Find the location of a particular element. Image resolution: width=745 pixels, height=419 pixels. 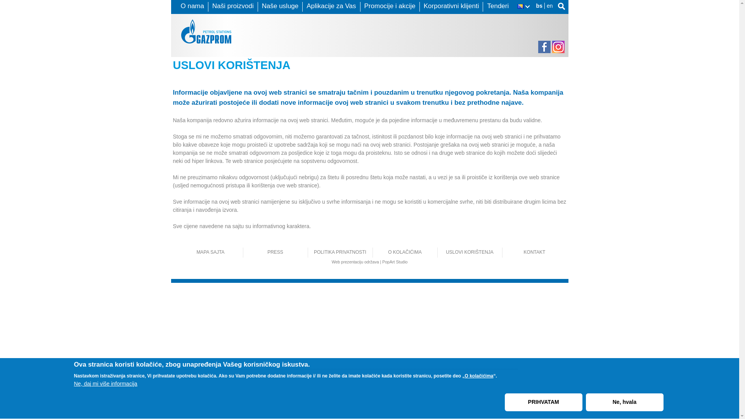

Enter the terms you wish to search for. is located at coordinates (562, 6).